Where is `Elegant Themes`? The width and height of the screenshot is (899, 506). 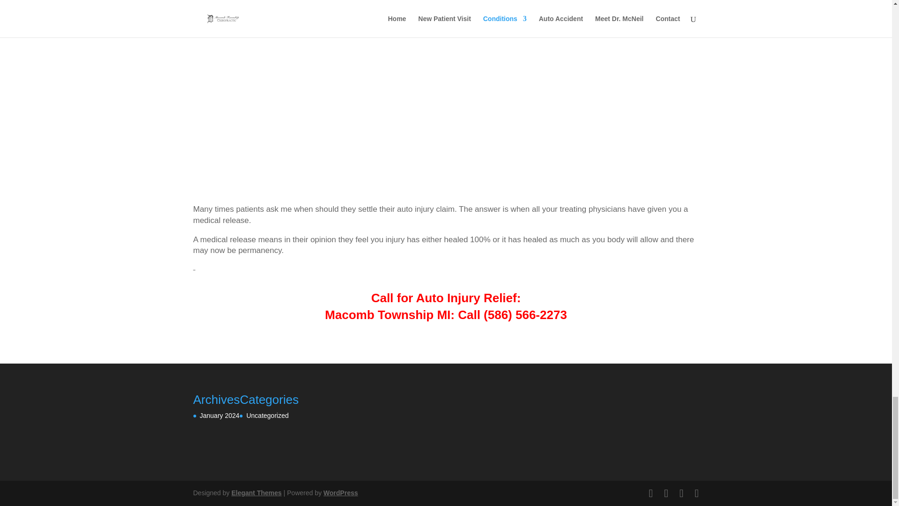 Elegant Themes is located at coordinates (256, 493).